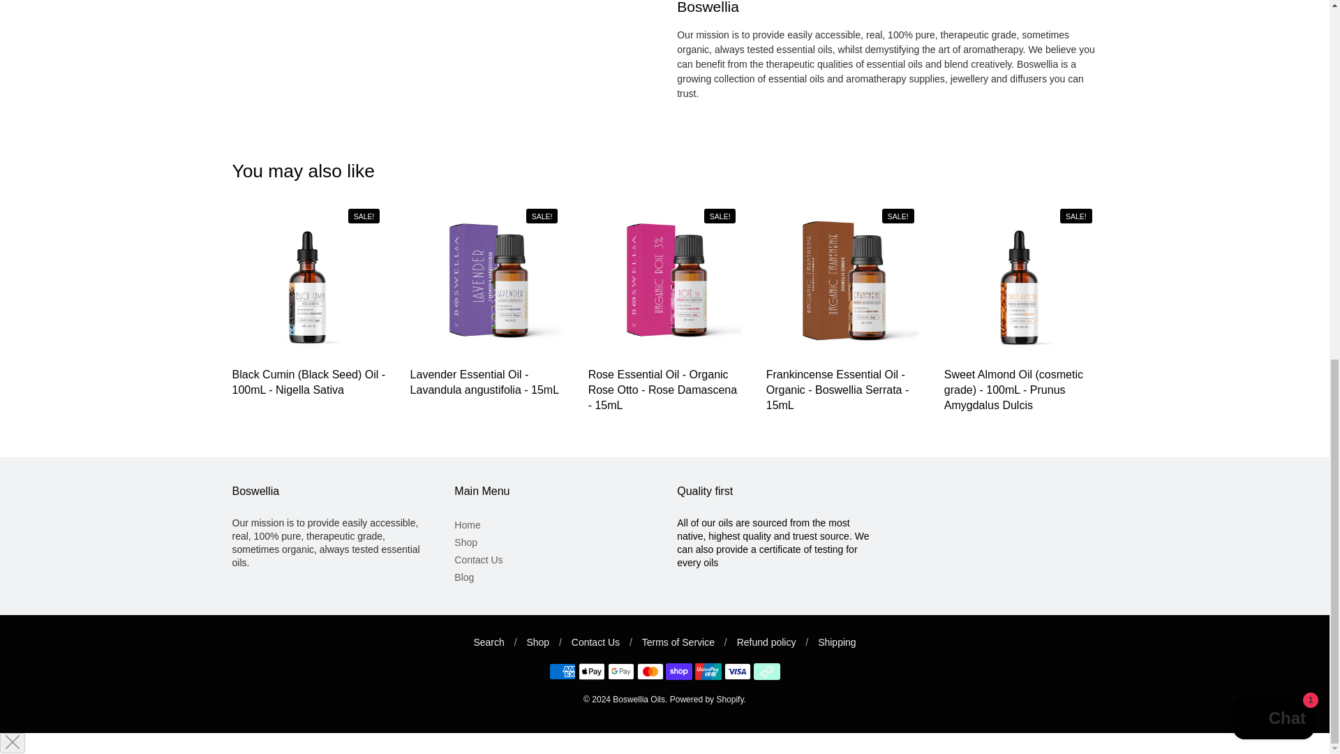  I want to click on Rose Essential Oil - Organic Rose Otto - Rose Damascena, so click(664, 281).